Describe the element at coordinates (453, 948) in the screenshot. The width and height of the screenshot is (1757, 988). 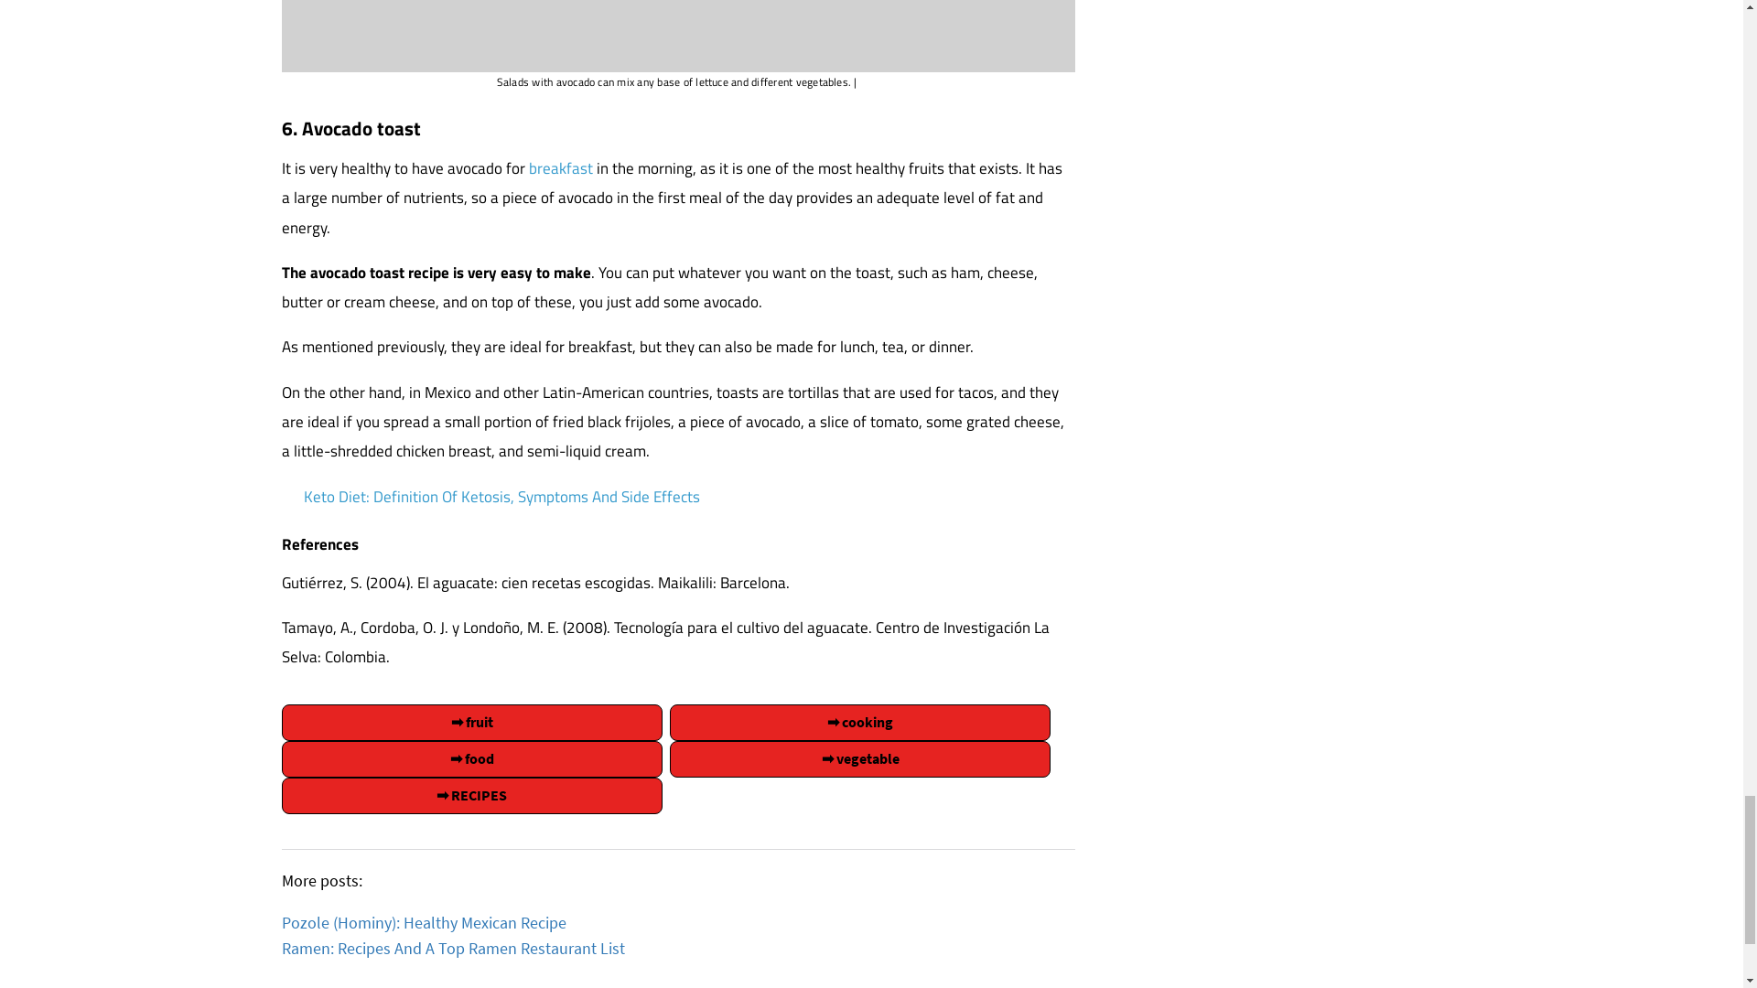
I see `Ramen: Recipes And A Top Ramen Restaurant List` at that location.